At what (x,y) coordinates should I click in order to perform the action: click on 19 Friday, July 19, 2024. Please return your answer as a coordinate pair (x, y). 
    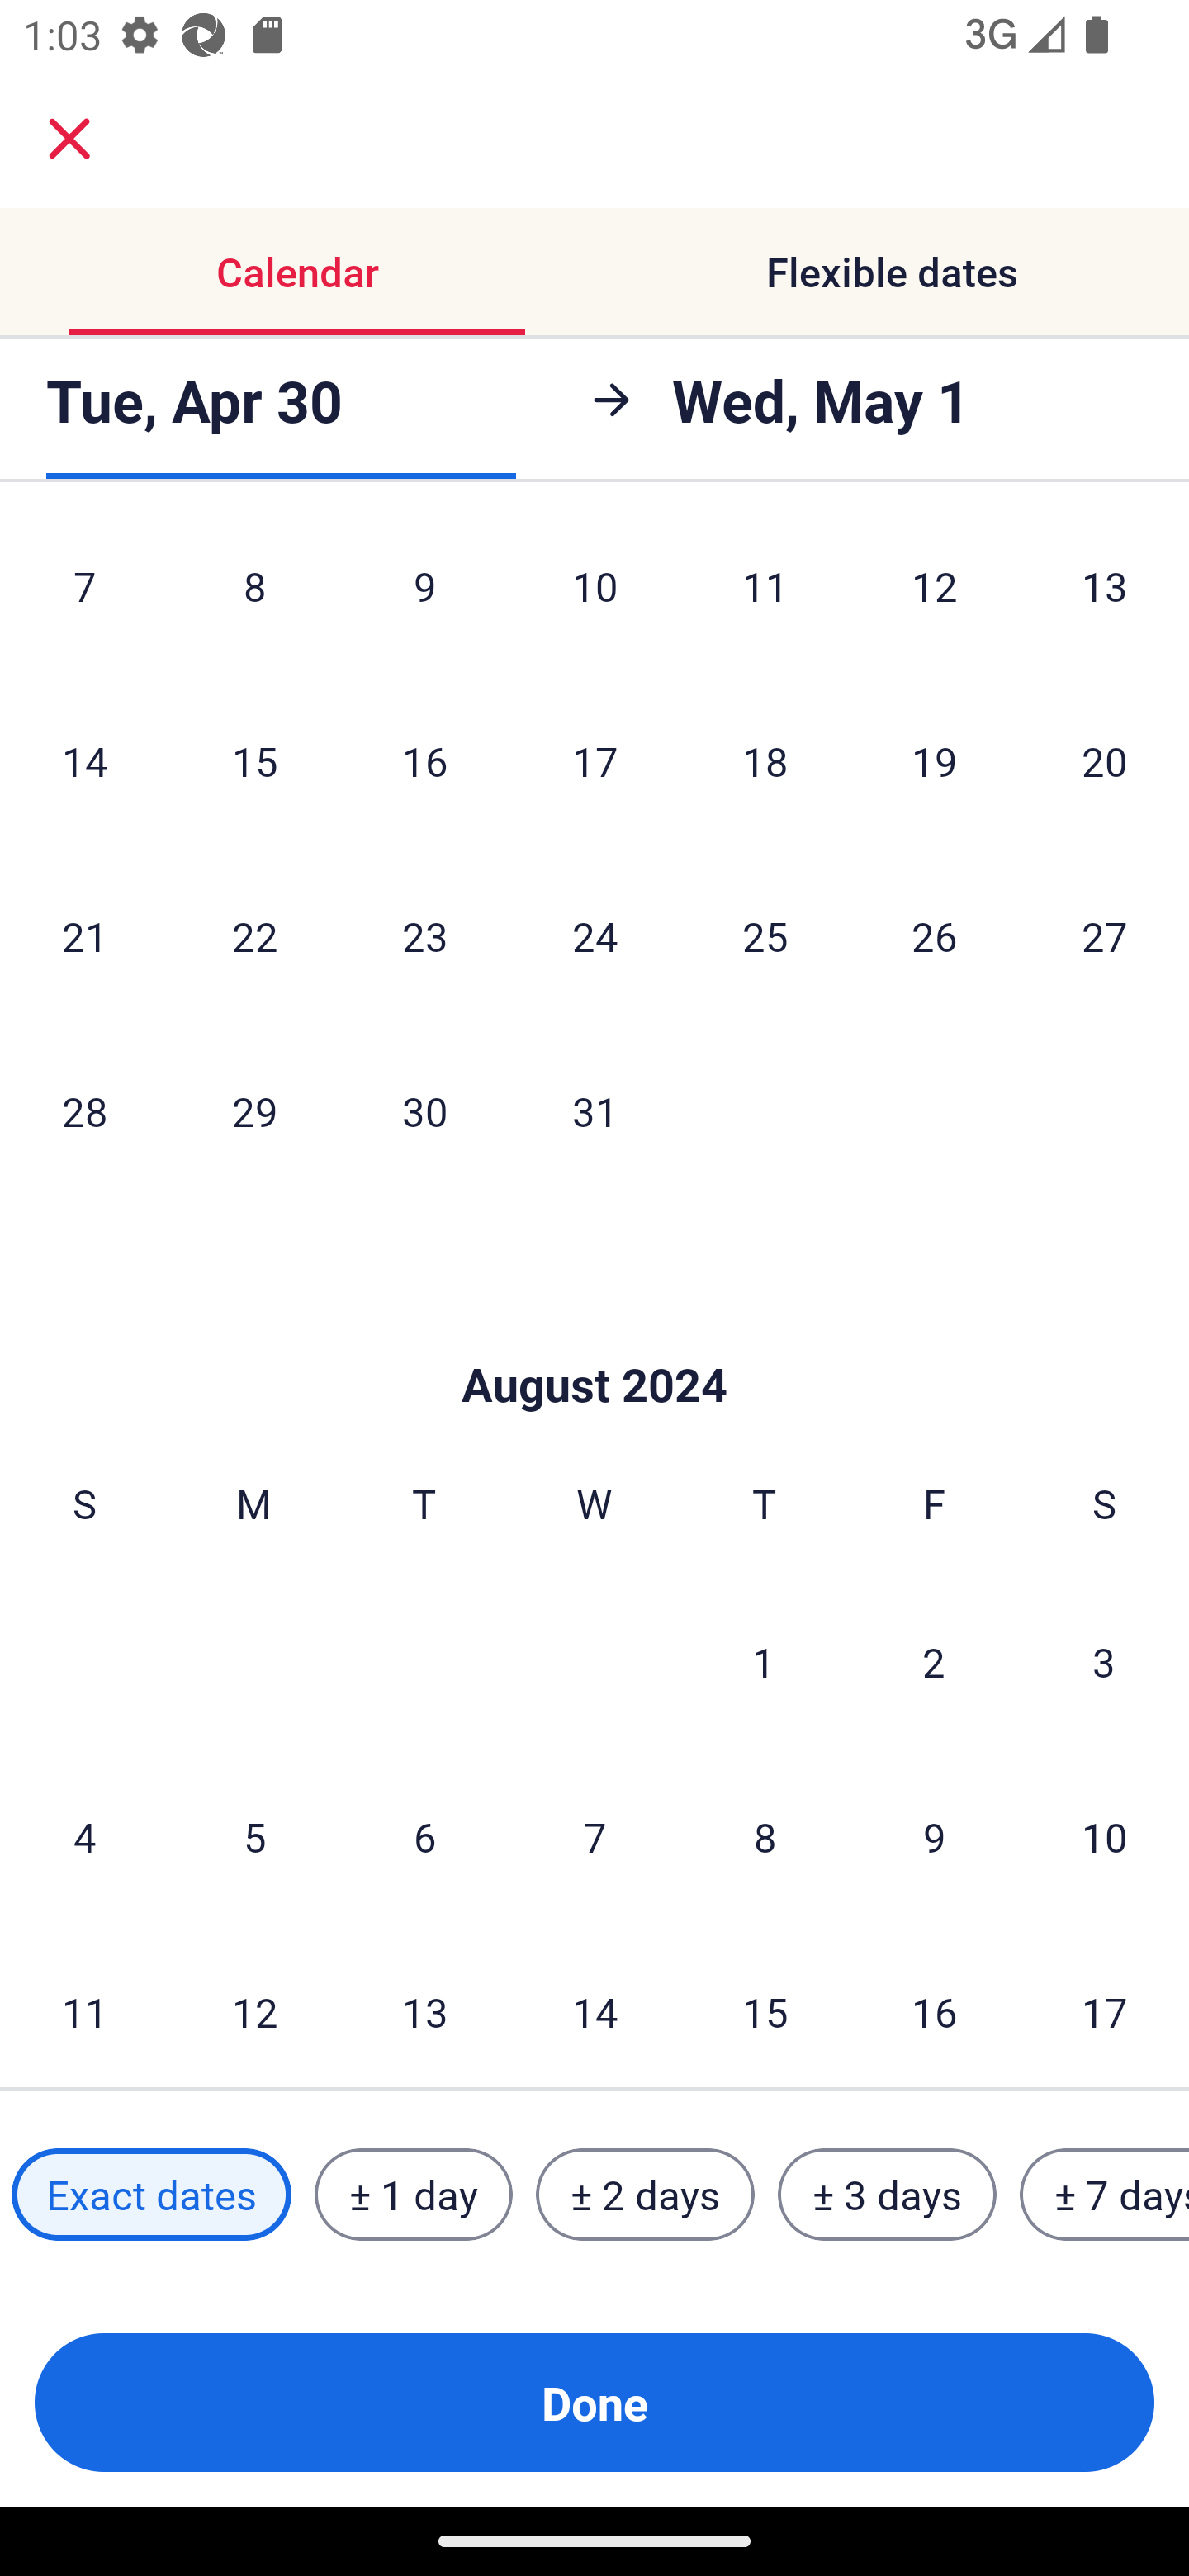
    Looking at the image, I should click on (935, 760).